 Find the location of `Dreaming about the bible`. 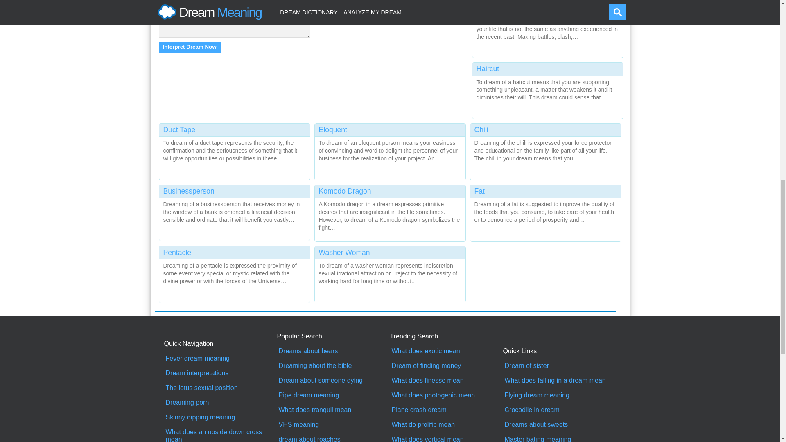

Dreaming about the bible is located at coordinates (333, 365).